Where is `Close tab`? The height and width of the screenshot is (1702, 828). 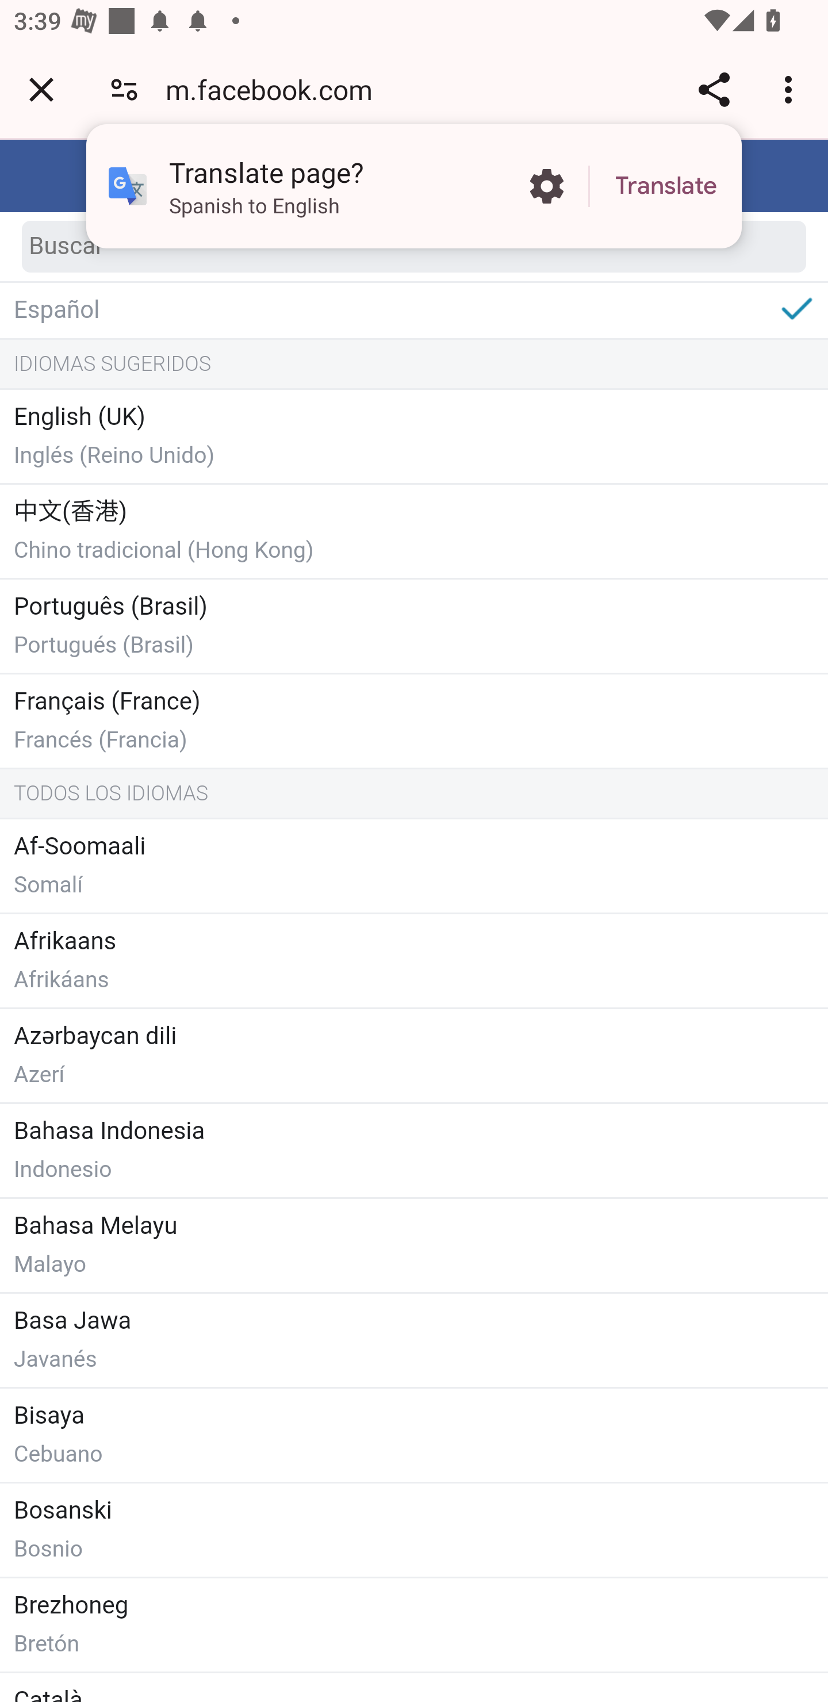 Close tab is located at coordinates (41, 89).